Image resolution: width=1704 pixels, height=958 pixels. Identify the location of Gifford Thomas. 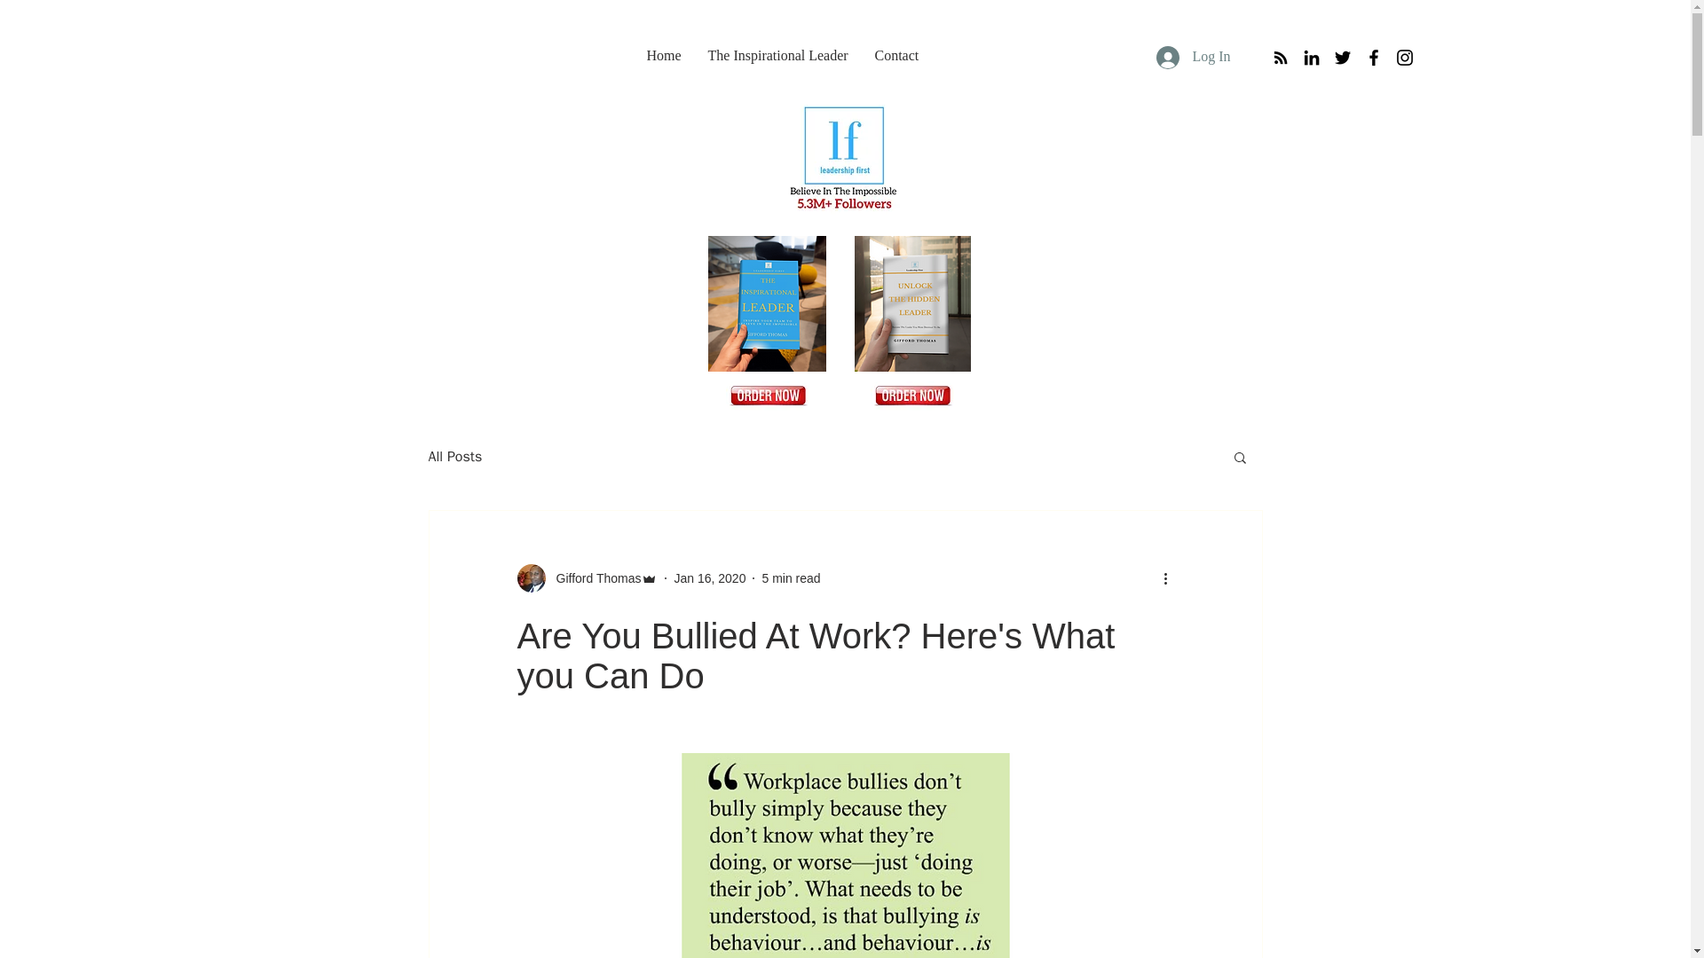
(587, 578).